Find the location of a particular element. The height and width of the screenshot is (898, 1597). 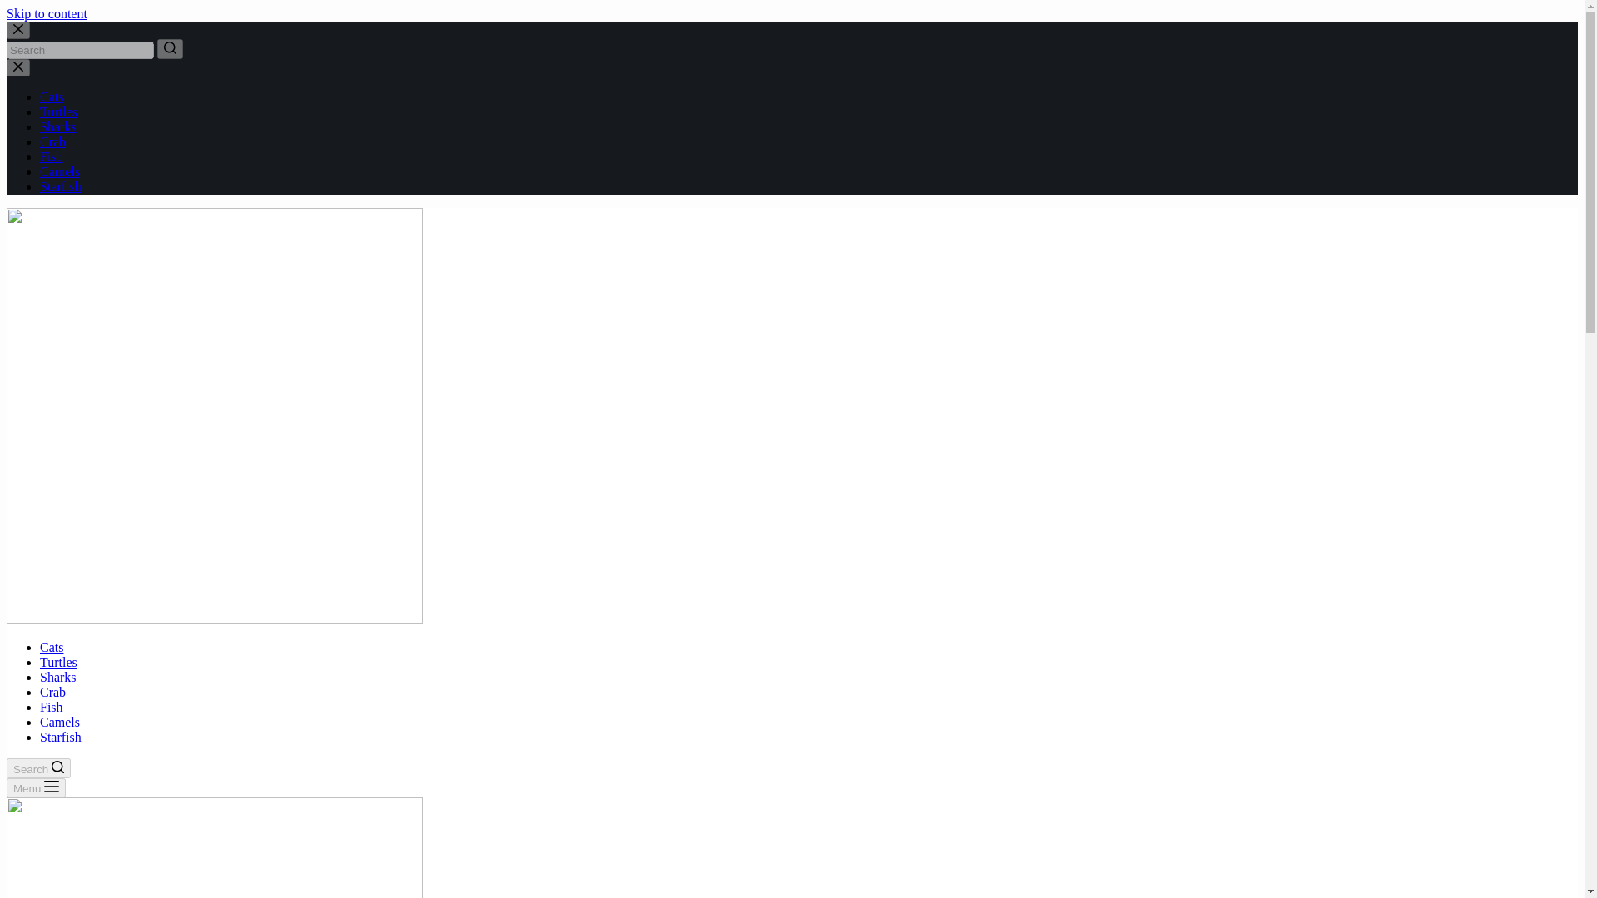

Starfish is located at coordinates (60, 737).